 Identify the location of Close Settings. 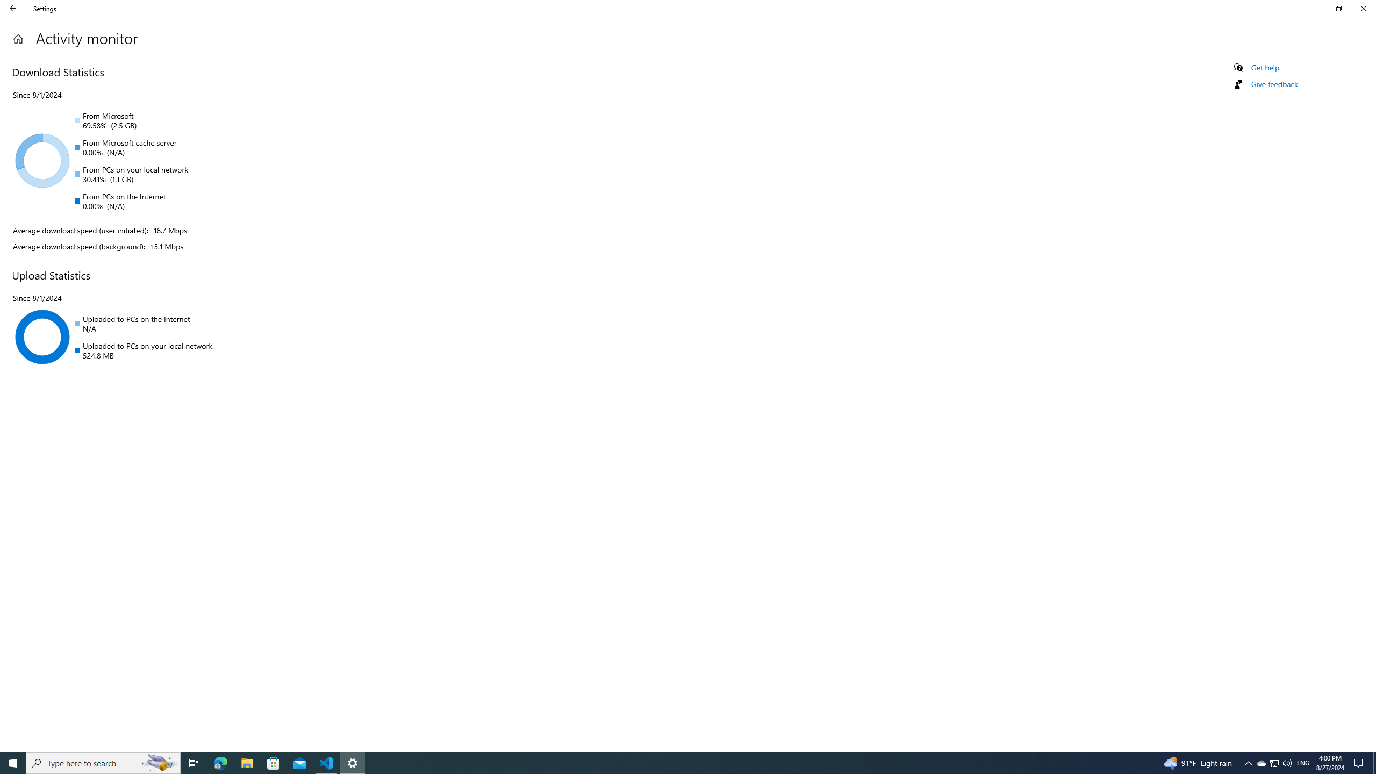
(1363, 9).